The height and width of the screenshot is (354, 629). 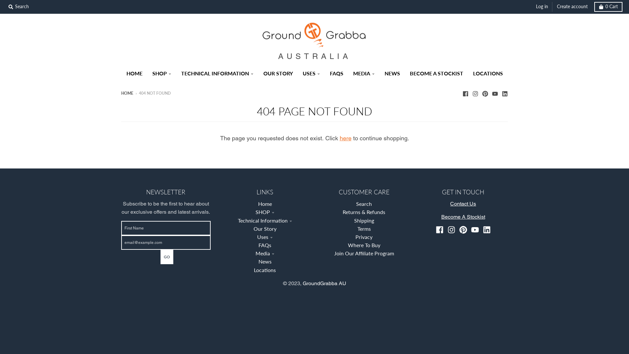 What do you see at coordinates (265, 237) in the screenshot?
I see `Uses` at bounding box center [265, 237].